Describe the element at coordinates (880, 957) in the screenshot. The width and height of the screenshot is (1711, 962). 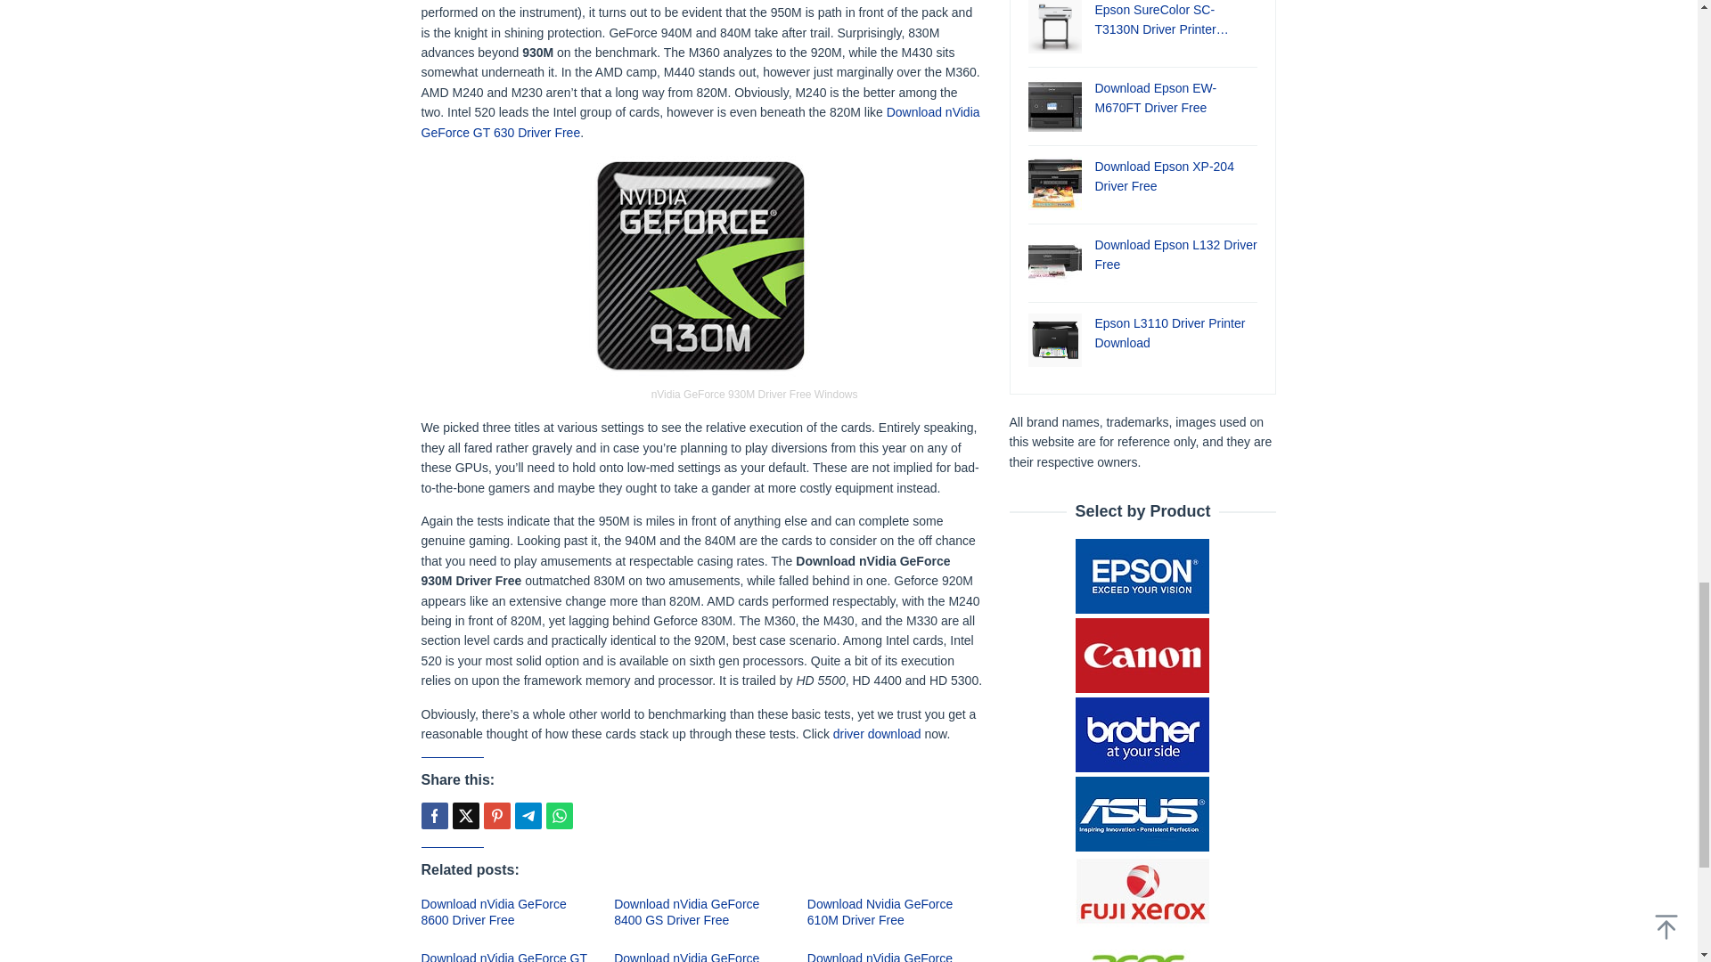
I see `Permalink to: Download nVidia GeForce 920M Driver Free` at that location.